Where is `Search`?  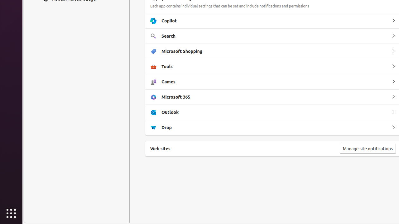
Search is located at coordinates (393, 36).